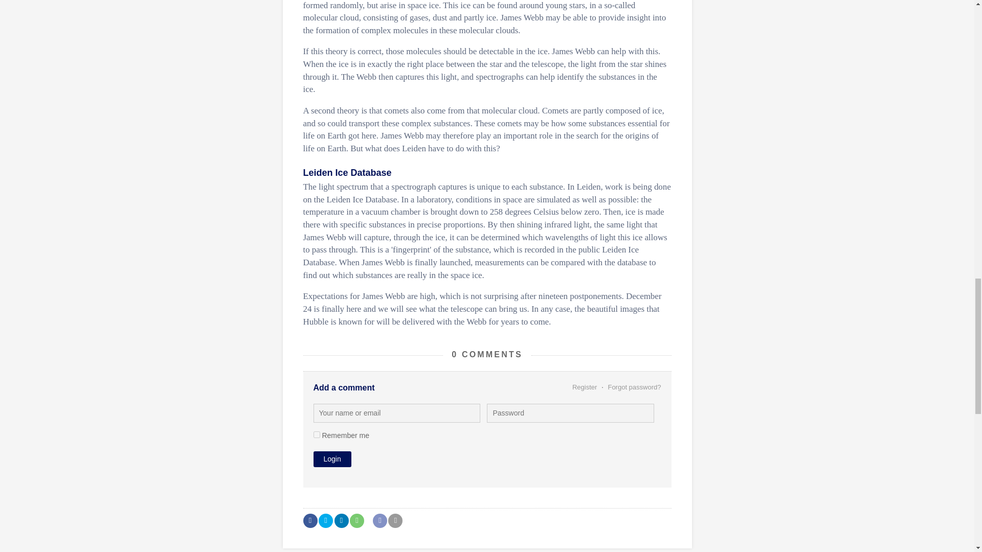 The image size is (982, 552). I want to click on Register, so click(586, 386).